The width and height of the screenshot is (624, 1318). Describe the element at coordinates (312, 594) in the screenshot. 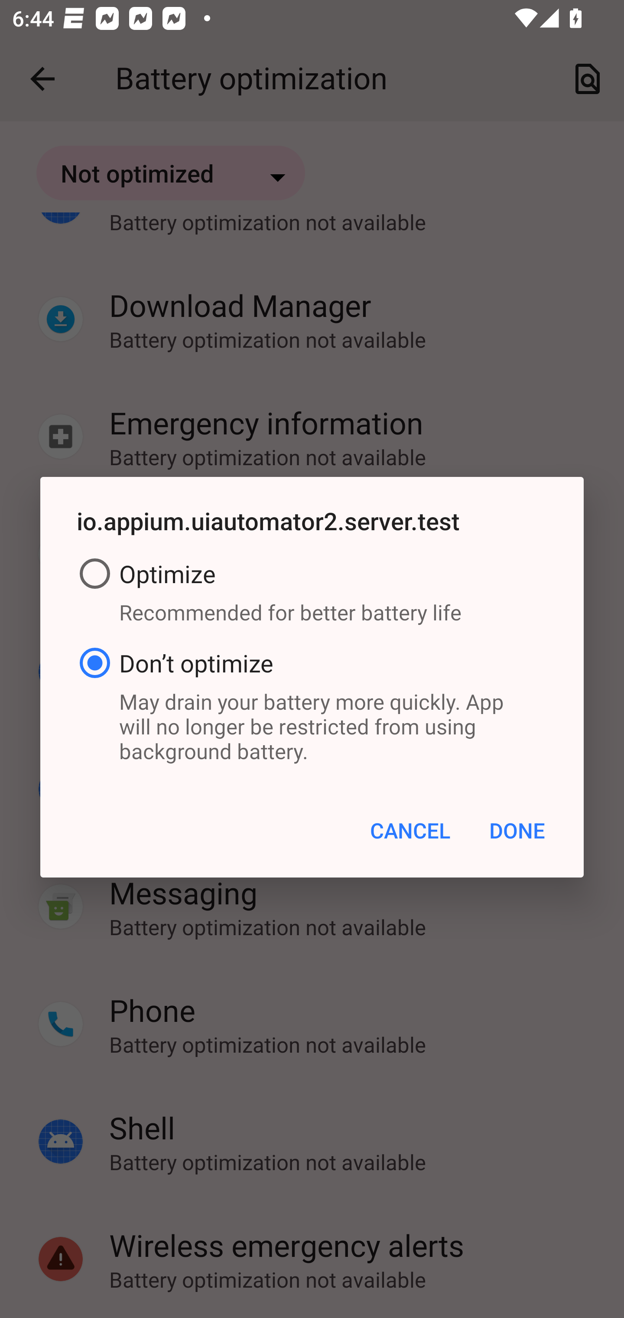

I see `Optimize Recommended for better battery life` at that location.